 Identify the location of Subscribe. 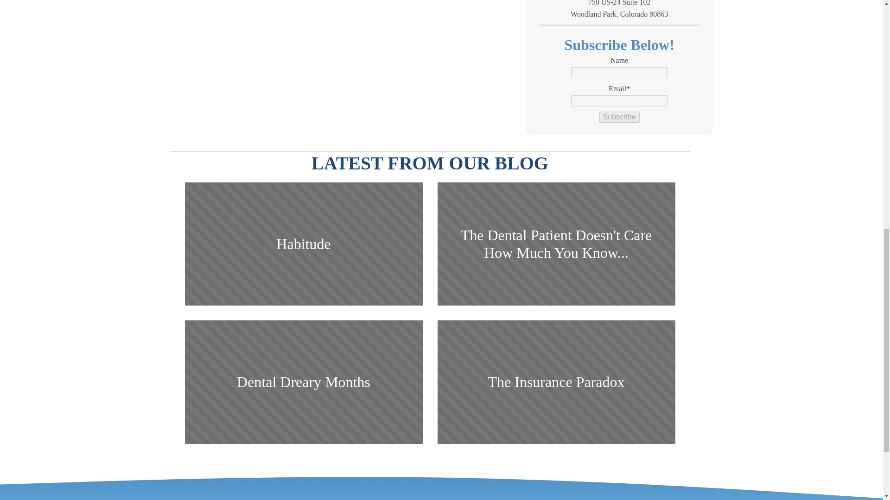
(619, 117).